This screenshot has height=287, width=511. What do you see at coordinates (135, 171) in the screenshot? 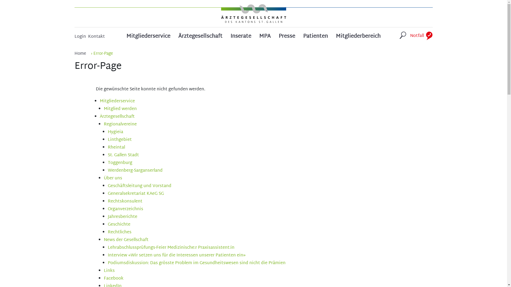
I see `Werdenberg-Sarganserland` at bounding box center [135, 171].